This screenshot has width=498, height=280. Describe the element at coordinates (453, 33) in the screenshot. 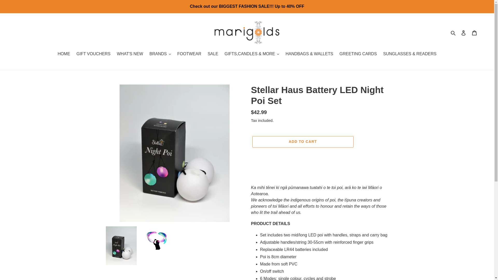

I see `Search` at that location.